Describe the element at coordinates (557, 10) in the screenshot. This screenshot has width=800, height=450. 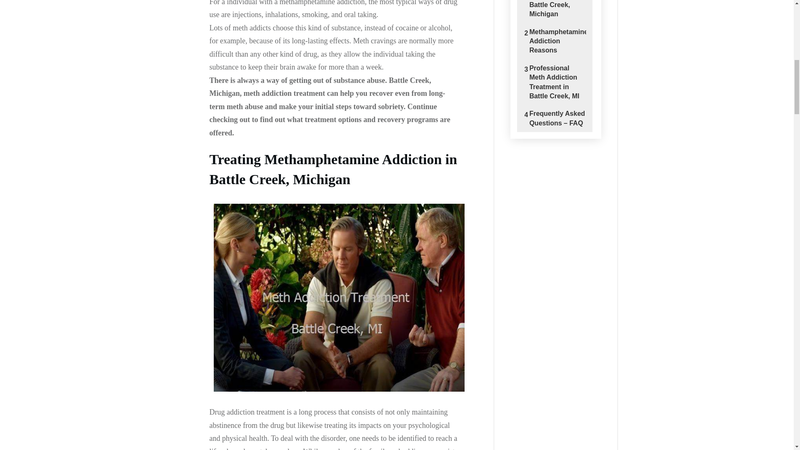
I see `Treating Methamphetamine Addiction in Battle Creek, Michigan` at that location.